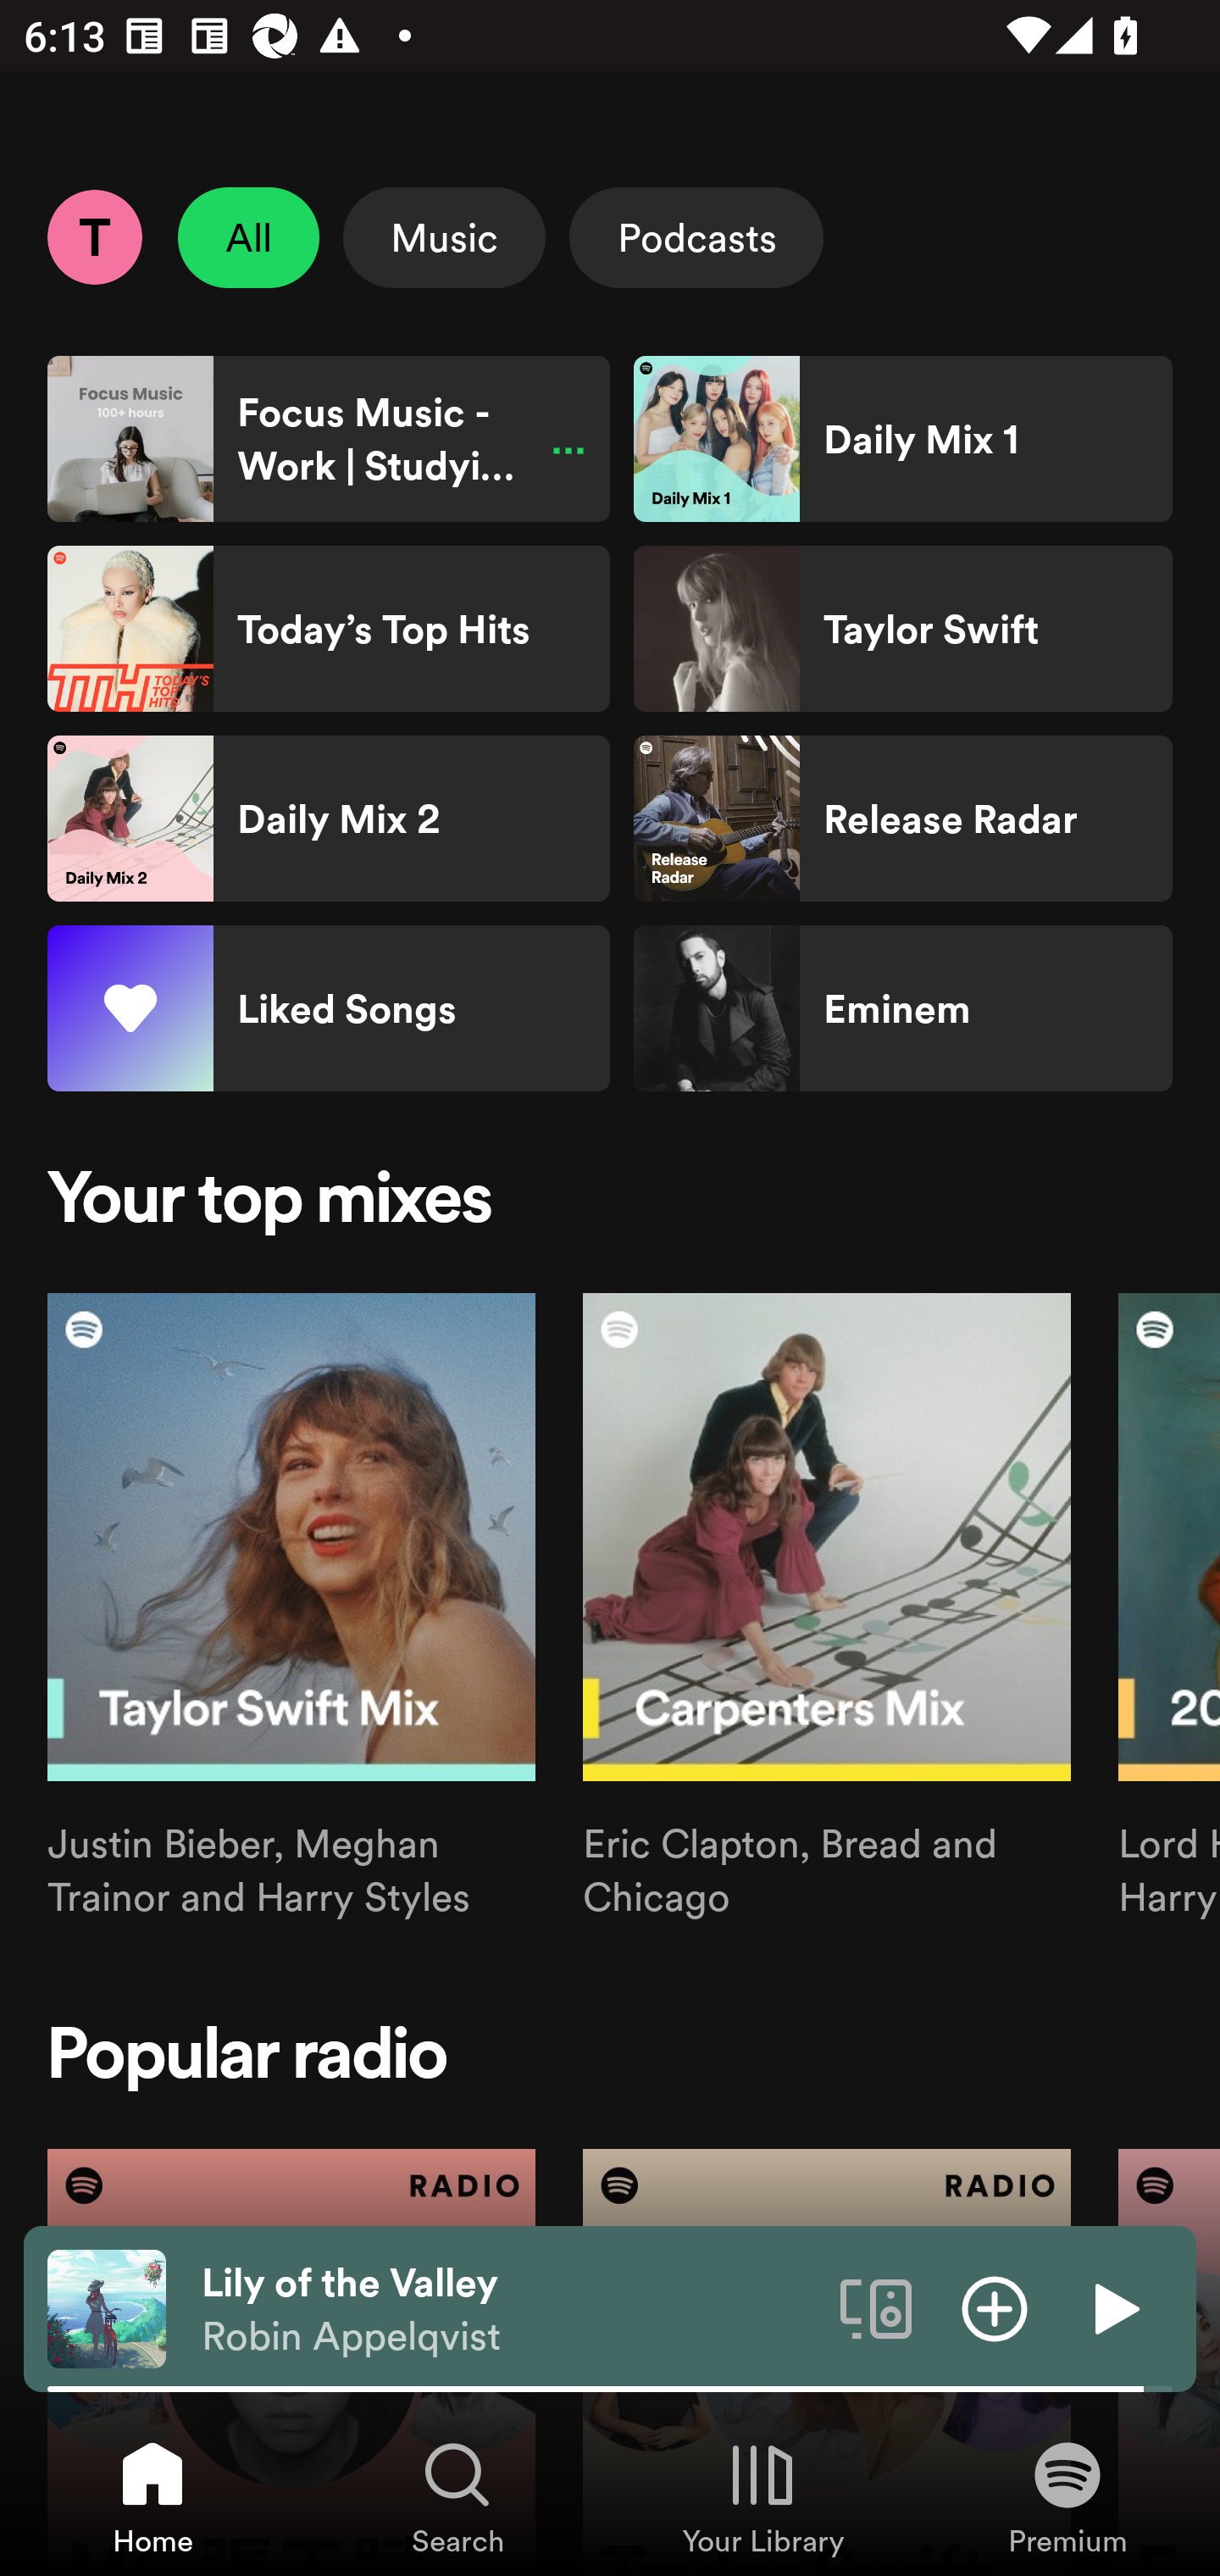 The width and height of the screenshot is (1220, 2576). What do you see at coordinates (995, 2307) in the screenshot?
I see `Add item` at bounding box center [995, 2307].